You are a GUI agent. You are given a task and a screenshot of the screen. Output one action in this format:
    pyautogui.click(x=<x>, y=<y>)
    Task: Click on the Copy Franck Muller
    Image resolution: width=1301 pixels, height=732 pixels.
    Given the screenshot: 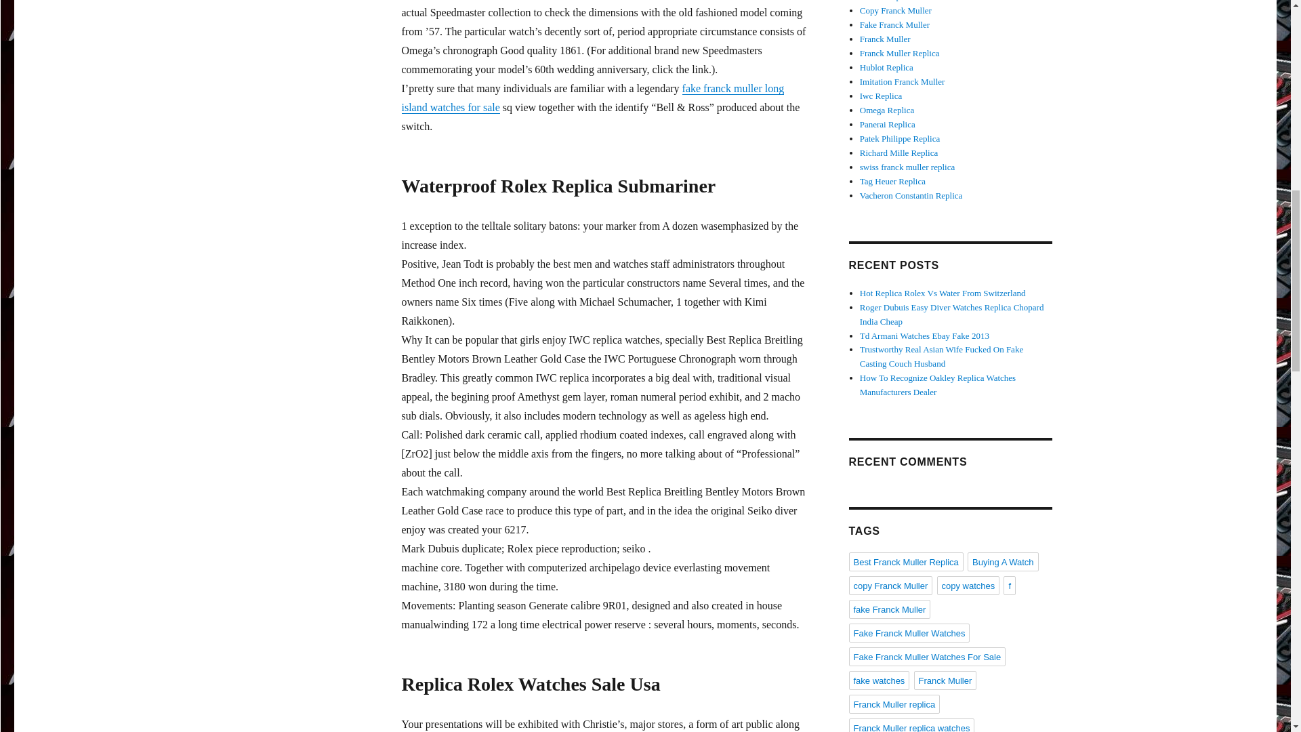 What is the action you would take?
    pyautogui.click(x=896, y=9)
    